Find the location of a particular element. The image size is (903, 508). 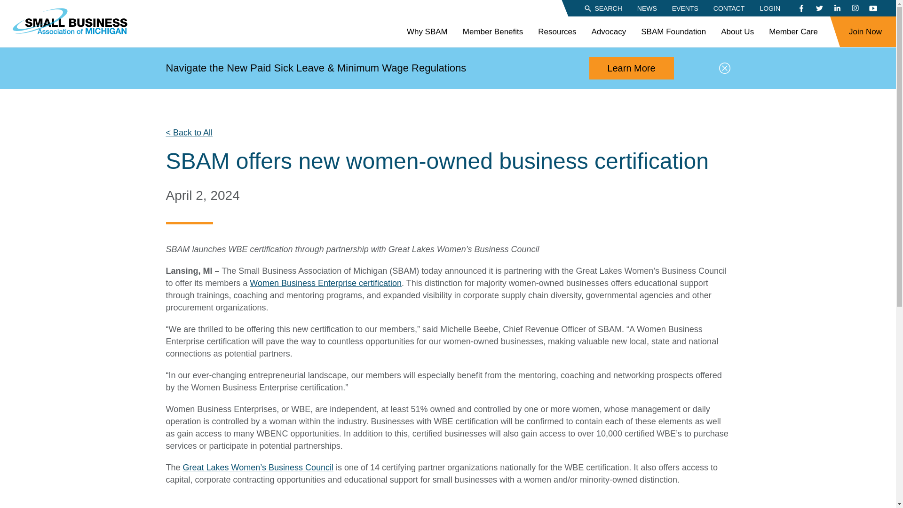

EVENTS is located at coordinates (685, 8).